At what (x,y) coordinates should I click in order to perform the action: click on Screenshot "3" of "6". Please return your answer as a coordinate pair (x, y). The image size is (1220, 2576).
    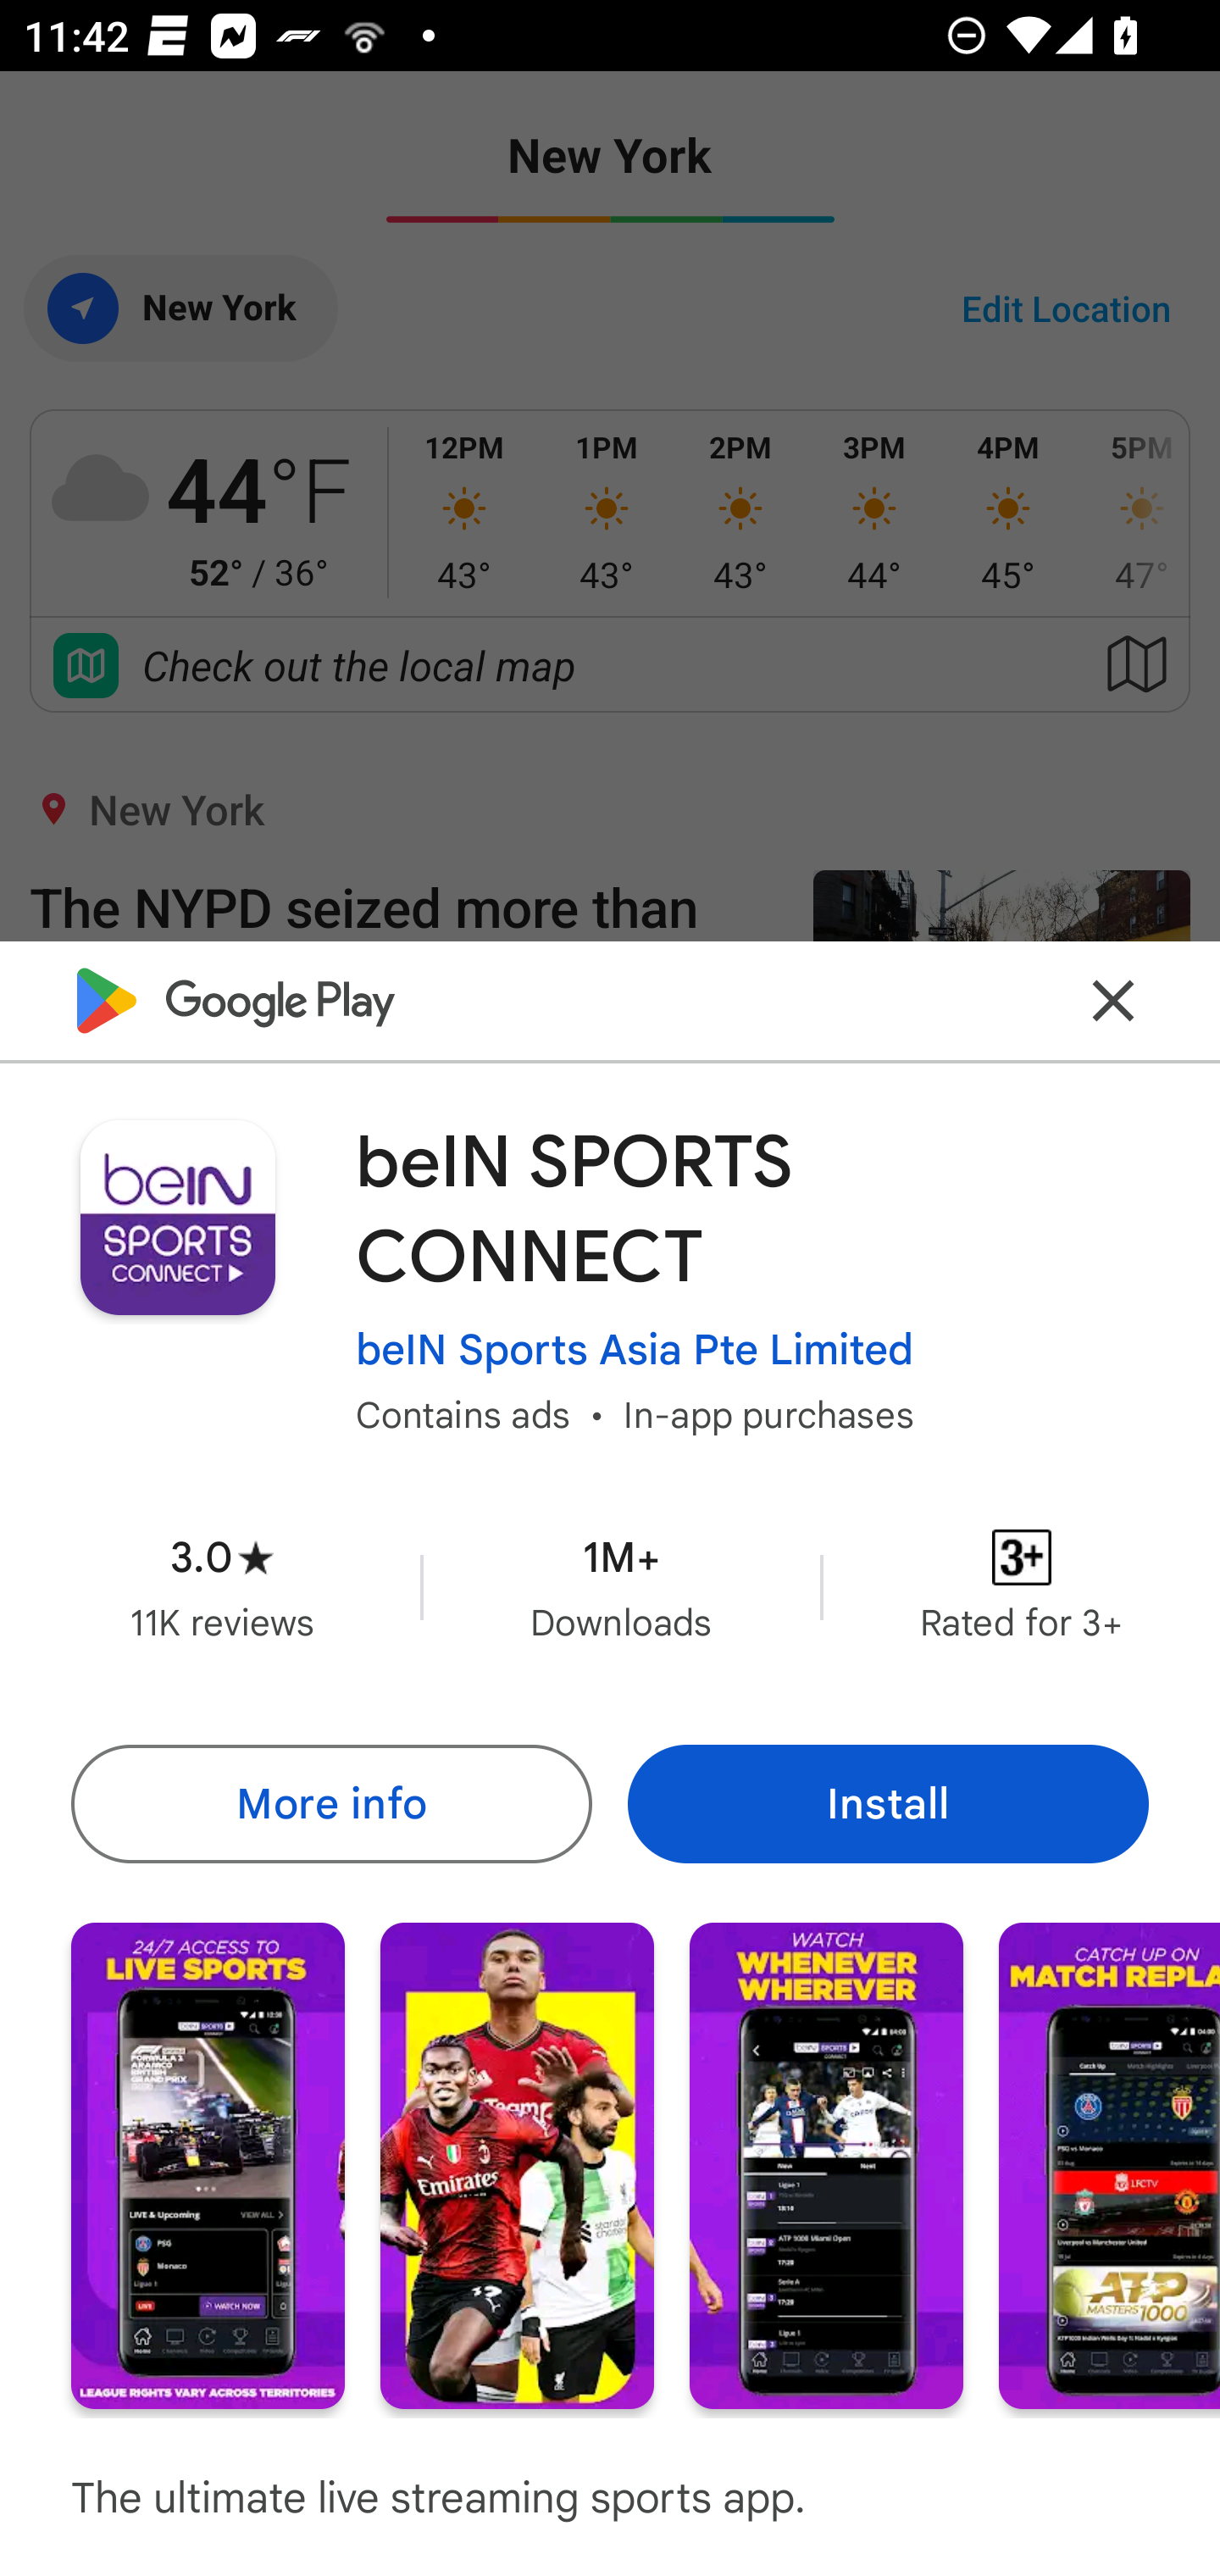
    Looking at the image, I should click on (826, 2164).